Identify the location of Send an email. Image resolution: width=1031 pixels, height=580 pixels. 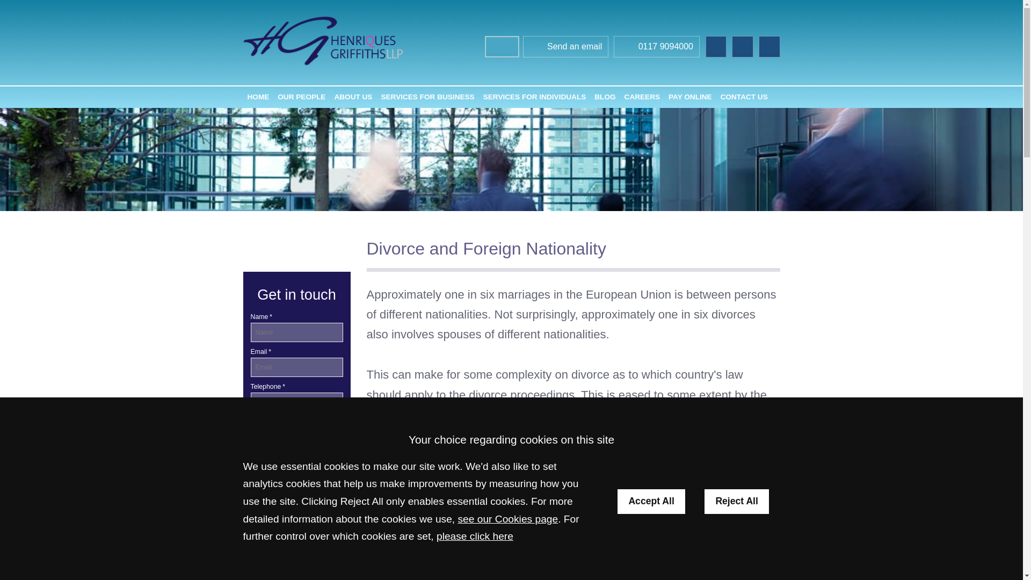
(566, 48).